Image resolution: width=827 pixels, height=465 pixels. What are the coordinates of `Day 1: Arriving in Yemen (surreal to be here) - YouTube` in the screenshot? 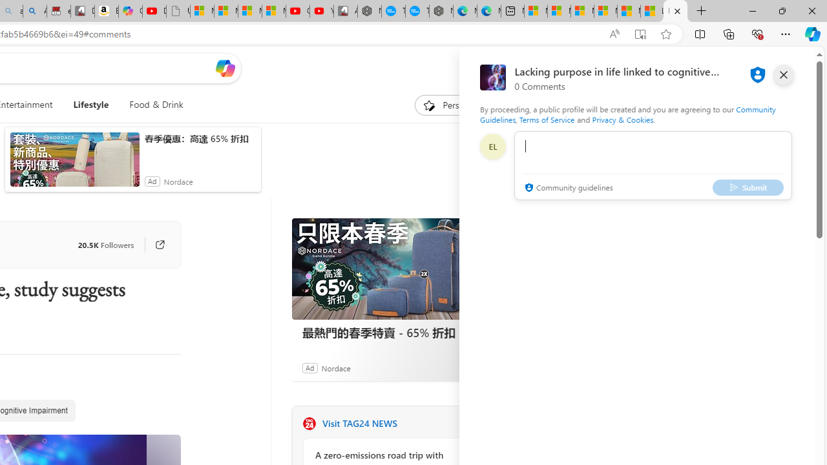 It's located at (154, 12).